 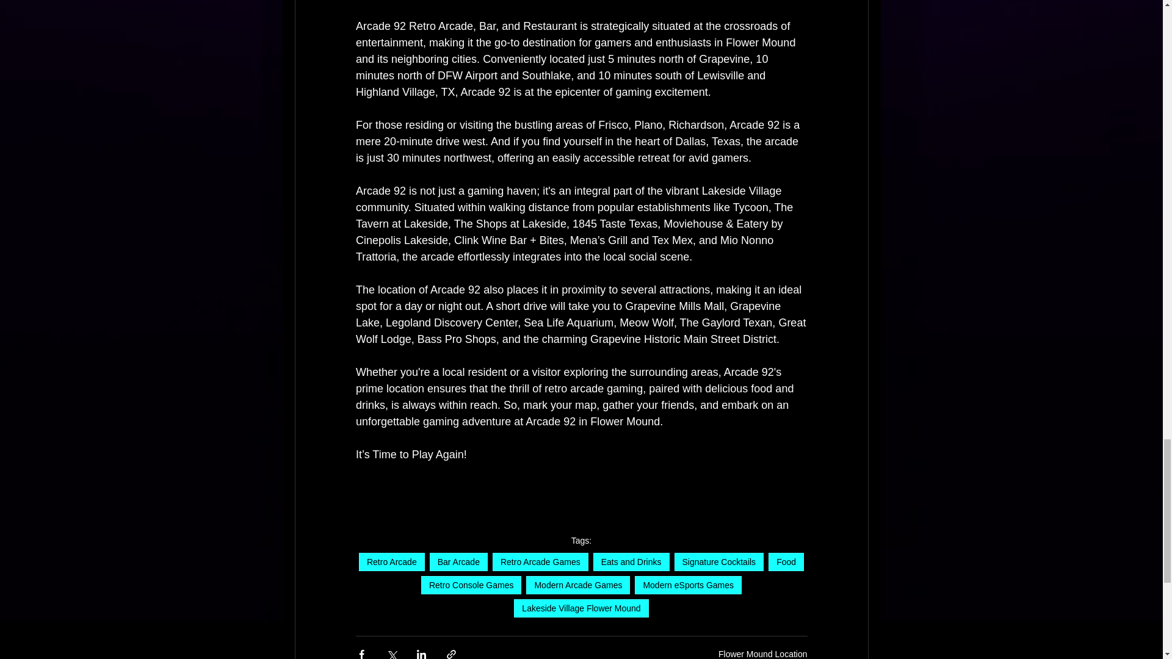 I want to click on Retro Arcade Games, so click(x=540, y=562).